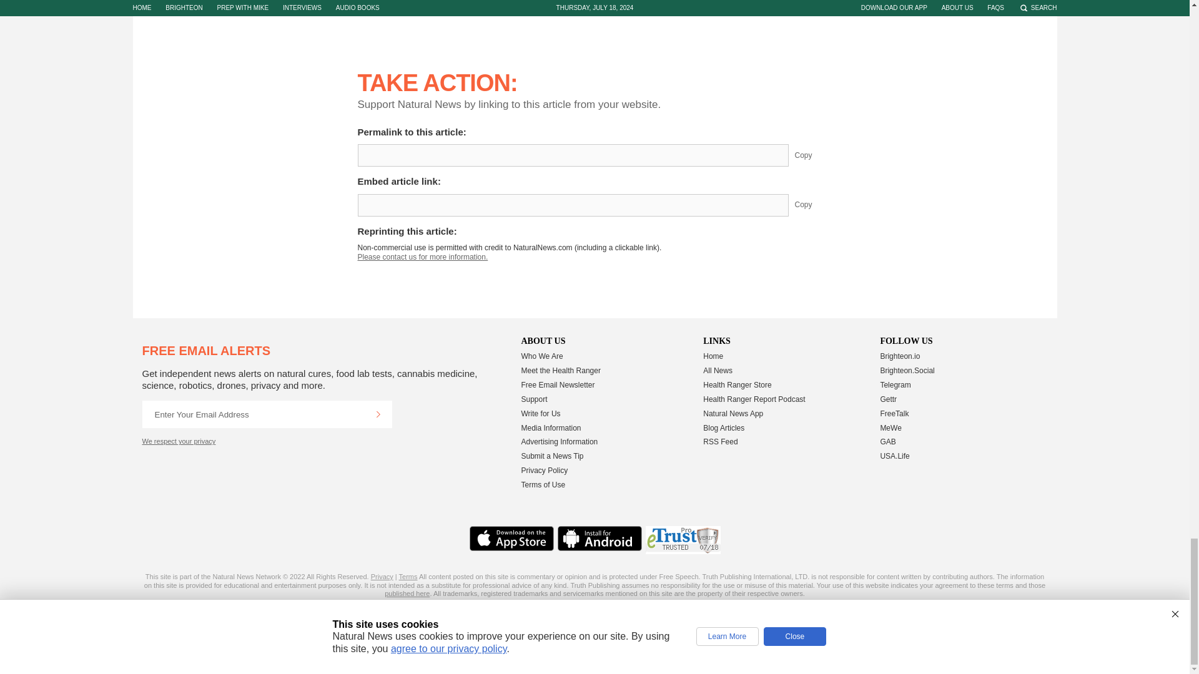 The image size is (1199, 674). I want to click on Copy Embed Link, so click(813, 205).